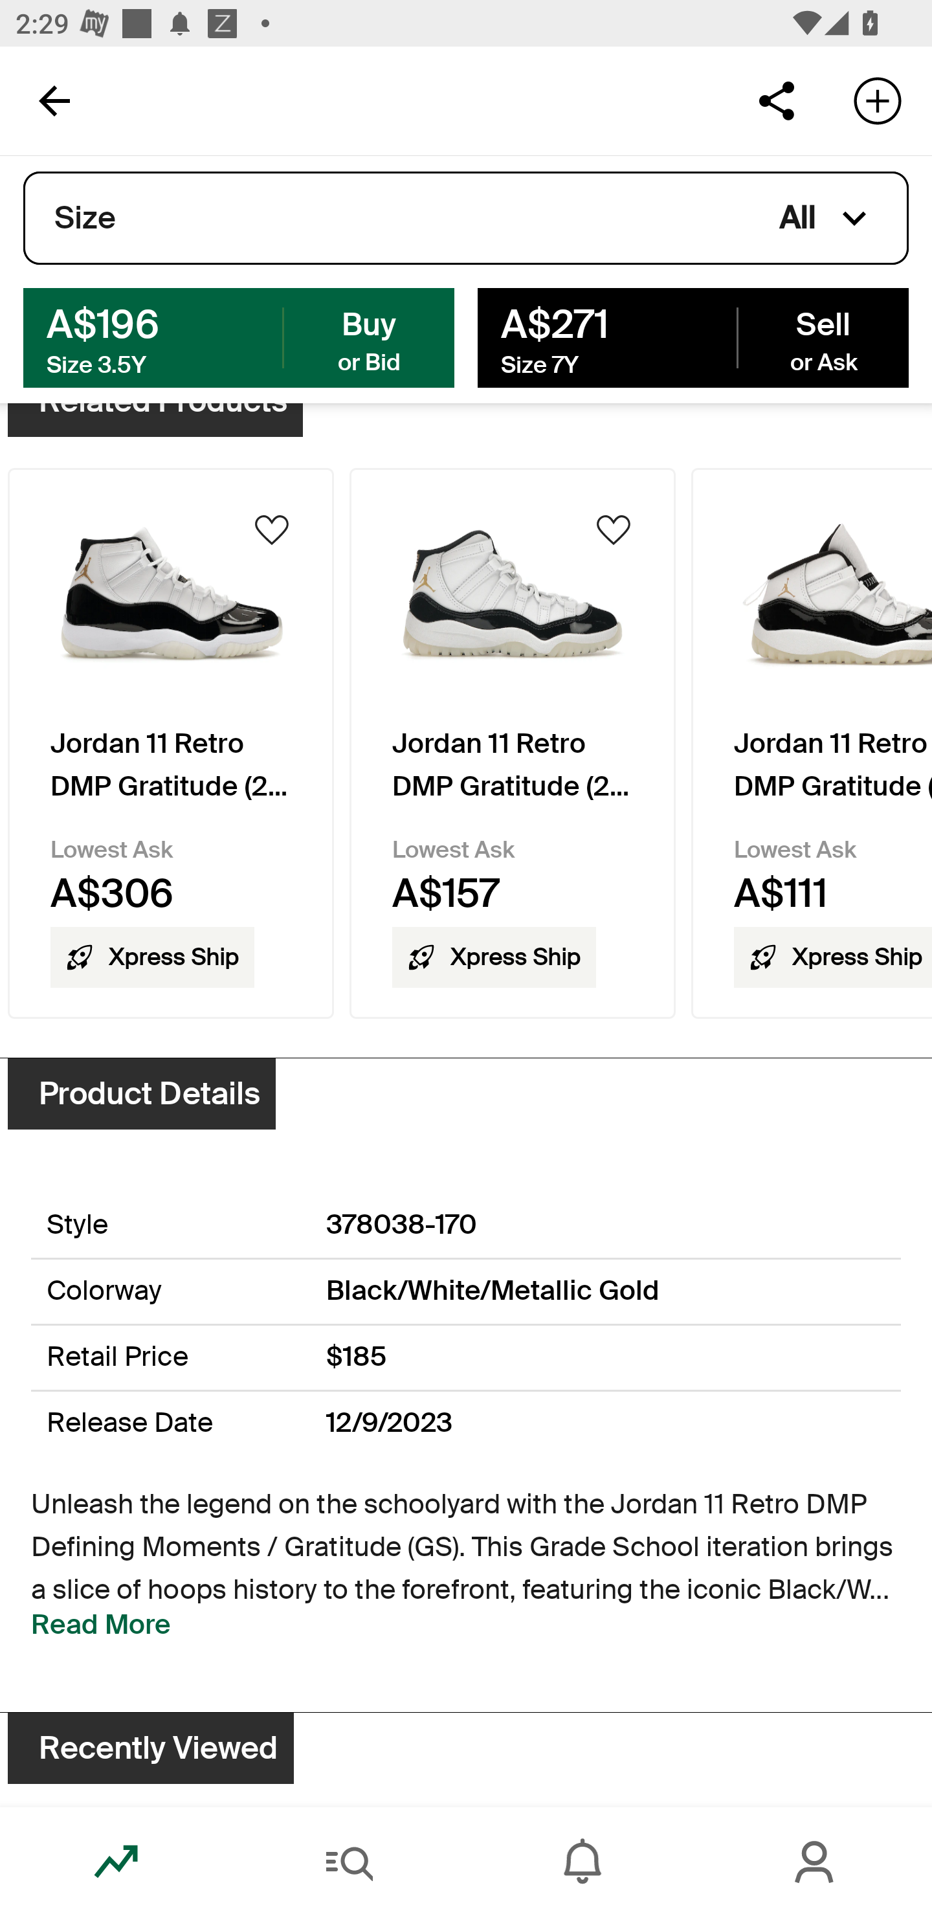  Describe the element at coordinates (815, 1862) in the screenshot. I see `Account` at that location.